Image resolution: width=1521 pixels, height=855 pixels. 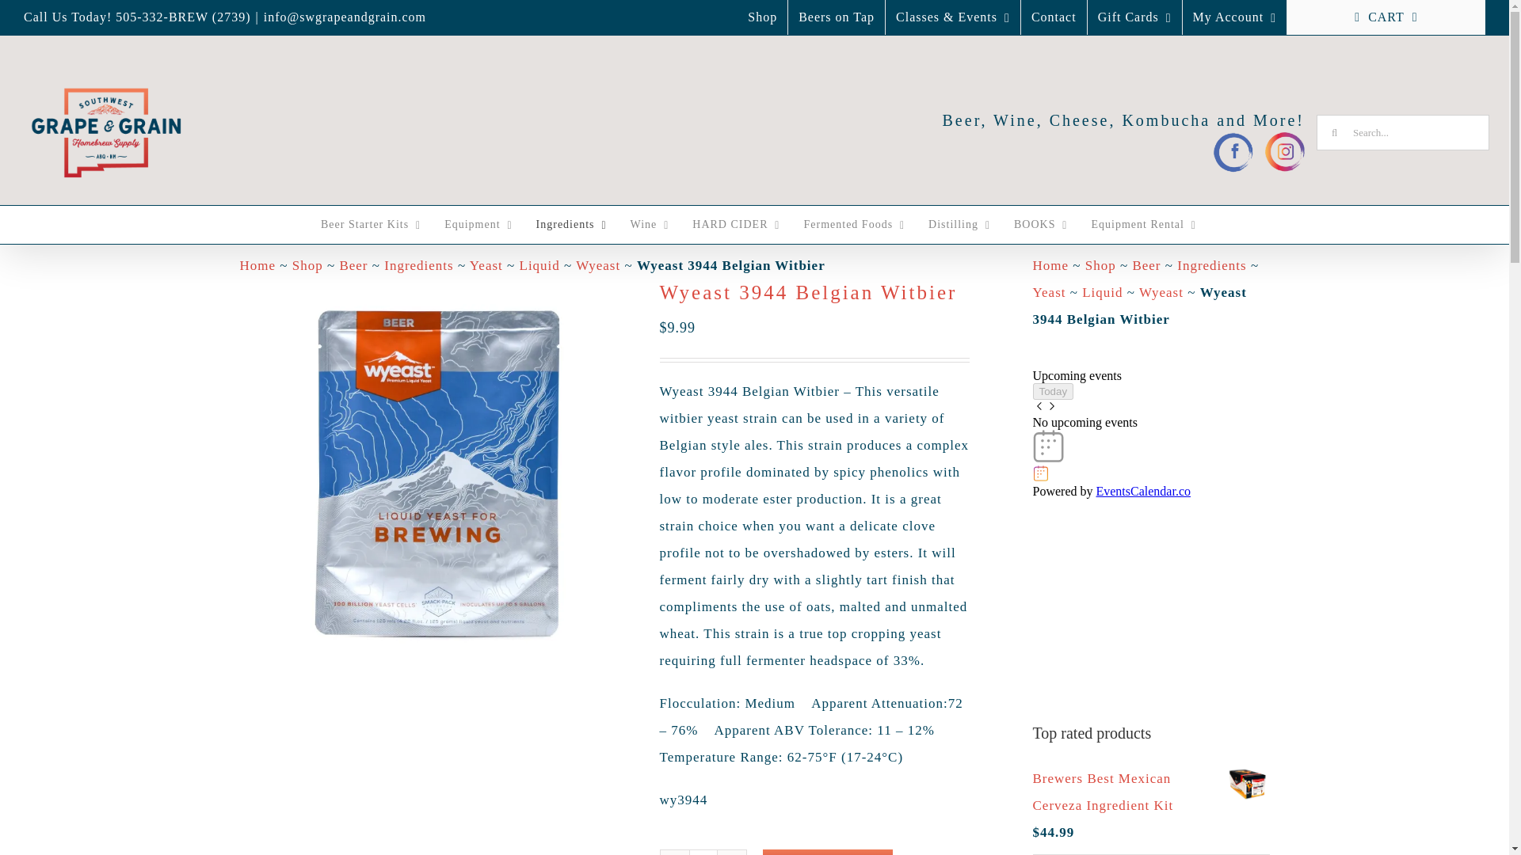 I want to click on Equipment, so click(x=474, y=225).